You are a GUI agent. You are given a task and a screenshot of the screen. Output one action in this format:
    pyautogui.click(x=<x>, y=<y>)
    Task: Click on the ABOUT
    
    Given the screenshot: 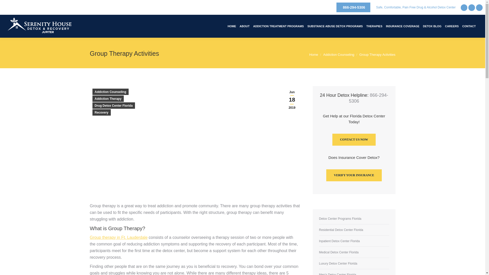 What is the action you would take?
    pyautogui.click(x=244, y=26)
    